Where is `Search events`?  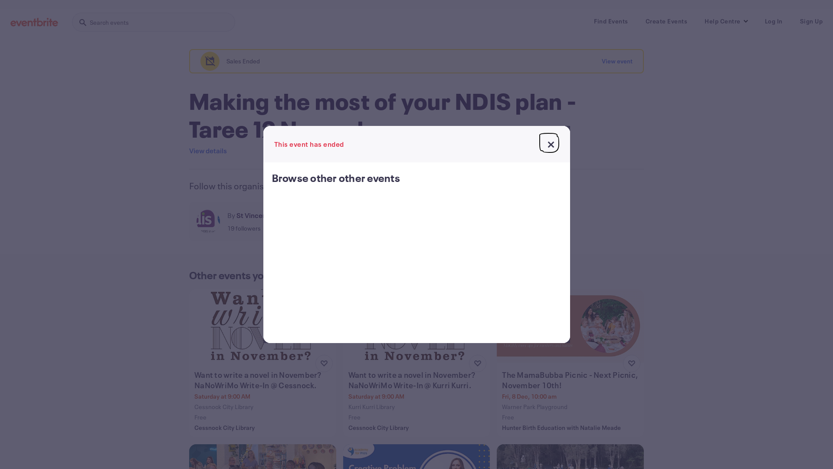
Search events is located at coordinates (154, 22).